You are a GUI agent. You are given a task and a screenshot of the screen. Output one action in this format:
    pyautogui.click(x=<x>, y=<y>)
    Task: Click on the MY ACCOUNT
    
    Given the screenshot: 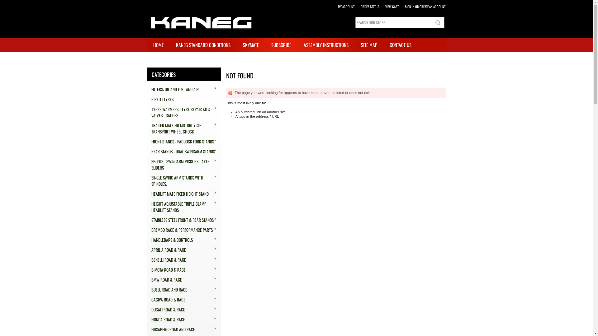 What is the action you would take?
    pyautogui.click(x=346, y=7)
    